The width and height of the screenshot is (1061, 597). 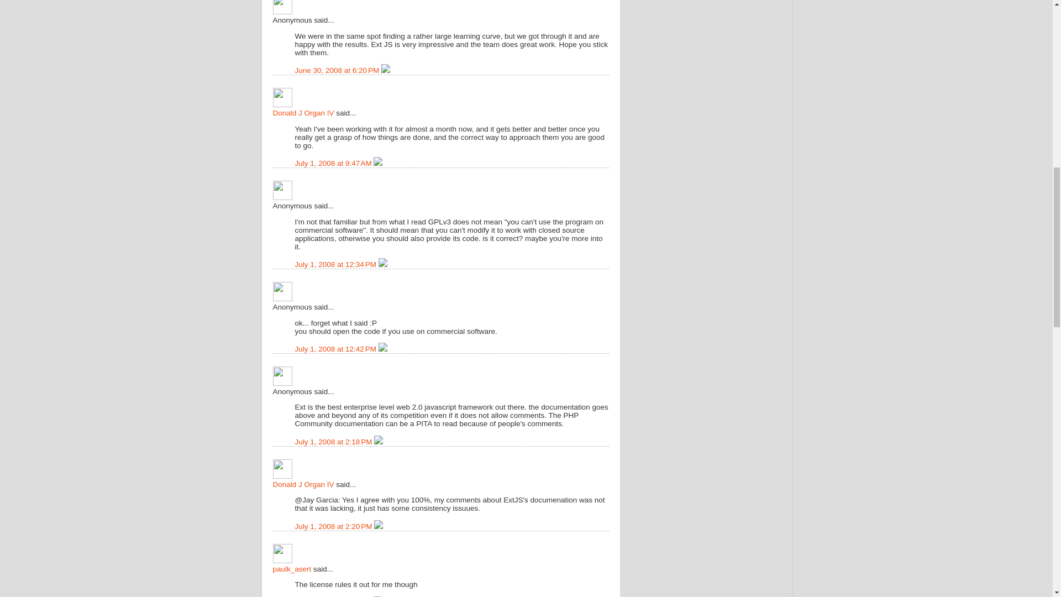 I want to click on Donald J Organ IV, so click(x=303, y=484).